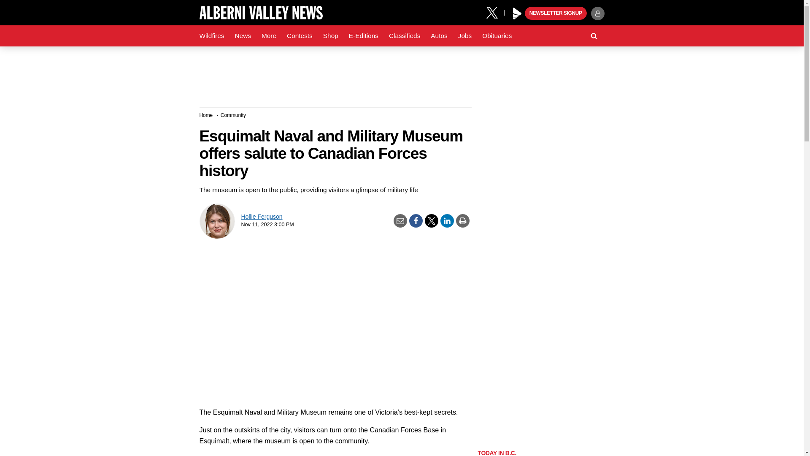  What do you see at coordinates (212, 36) in the screenshot?
I see `Wildfires` at bounding box center [212, 36].